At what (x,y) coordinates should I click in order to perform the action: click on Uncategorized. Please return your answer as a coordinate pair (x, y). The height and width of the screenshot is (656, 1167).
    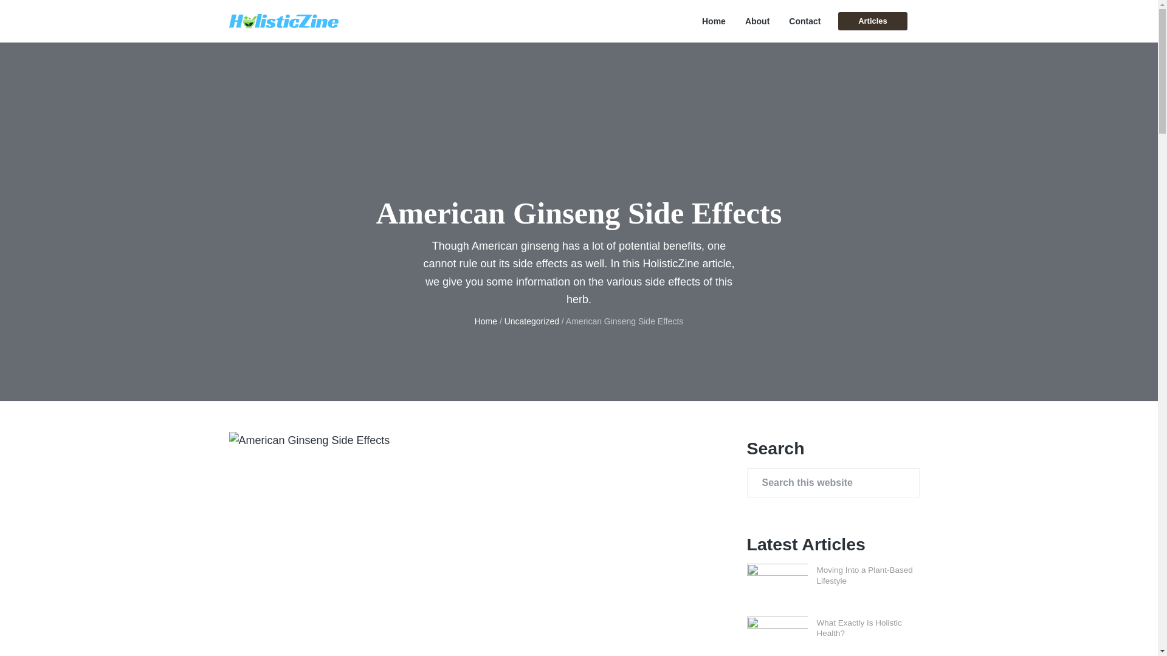
    Looking at the image, I should click on (531, 321).